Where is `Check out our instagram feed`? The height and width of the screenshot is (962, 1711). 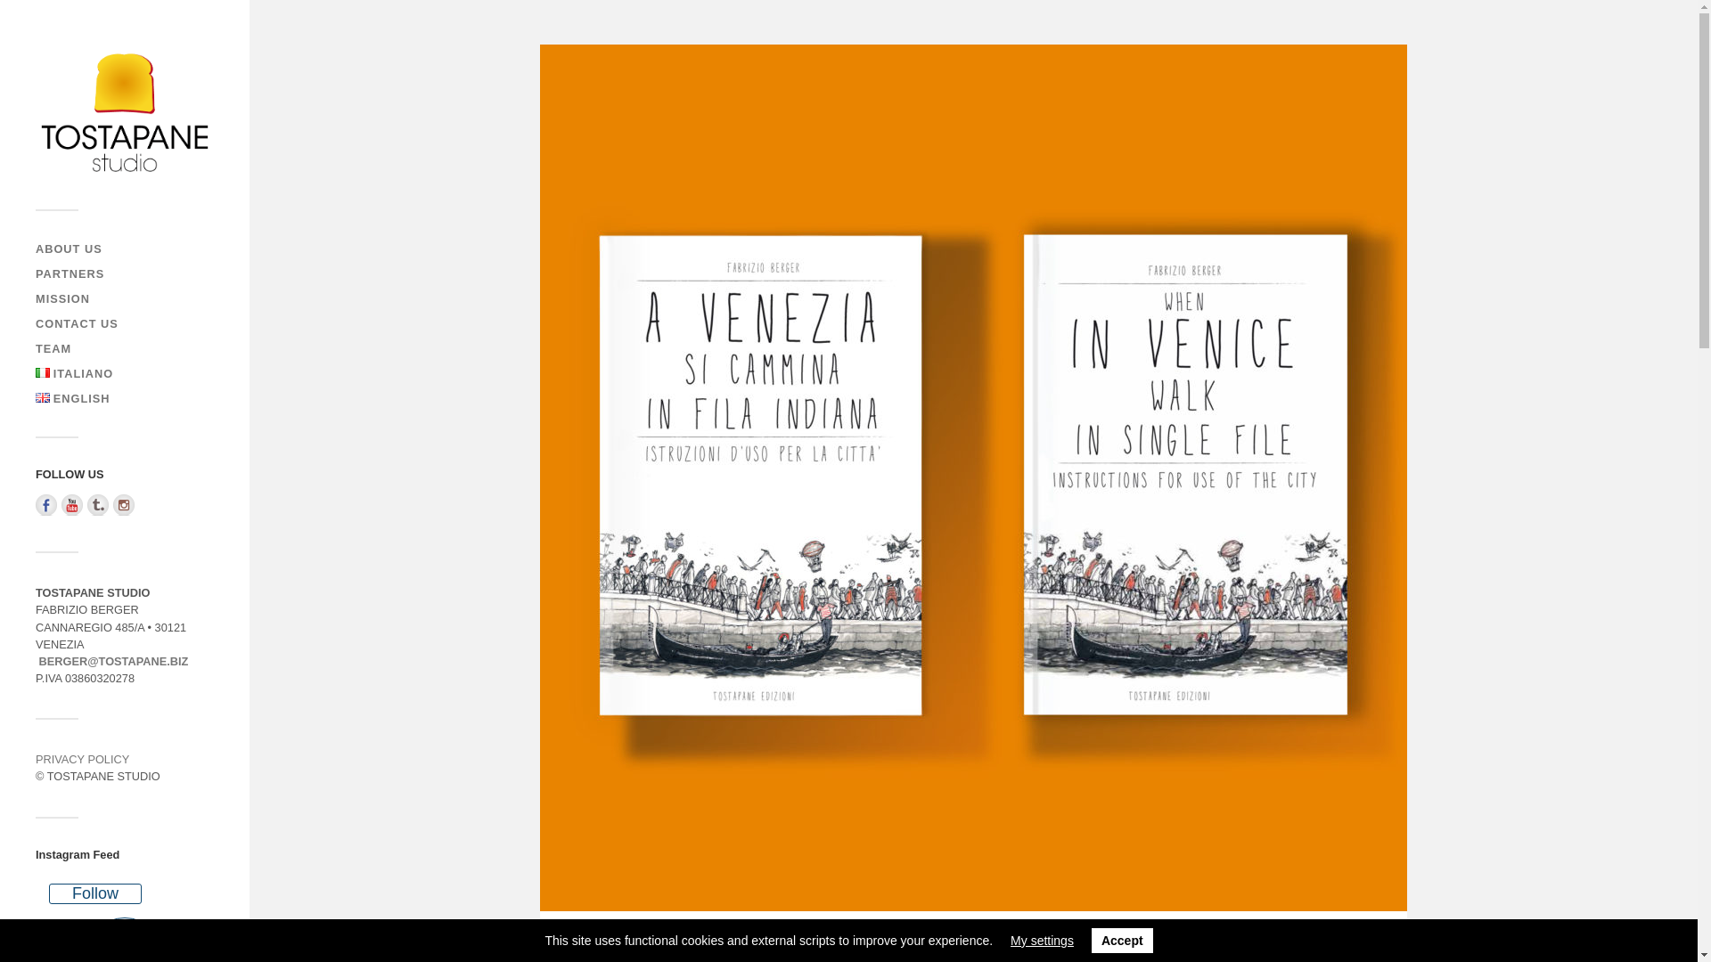
Check out our instagram feed is located at coordinates (123, 504).